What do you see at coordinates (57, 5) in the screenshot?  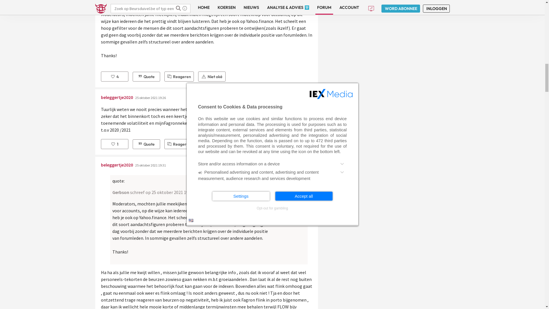 I see `AEX` at bounding box center [57, 5].